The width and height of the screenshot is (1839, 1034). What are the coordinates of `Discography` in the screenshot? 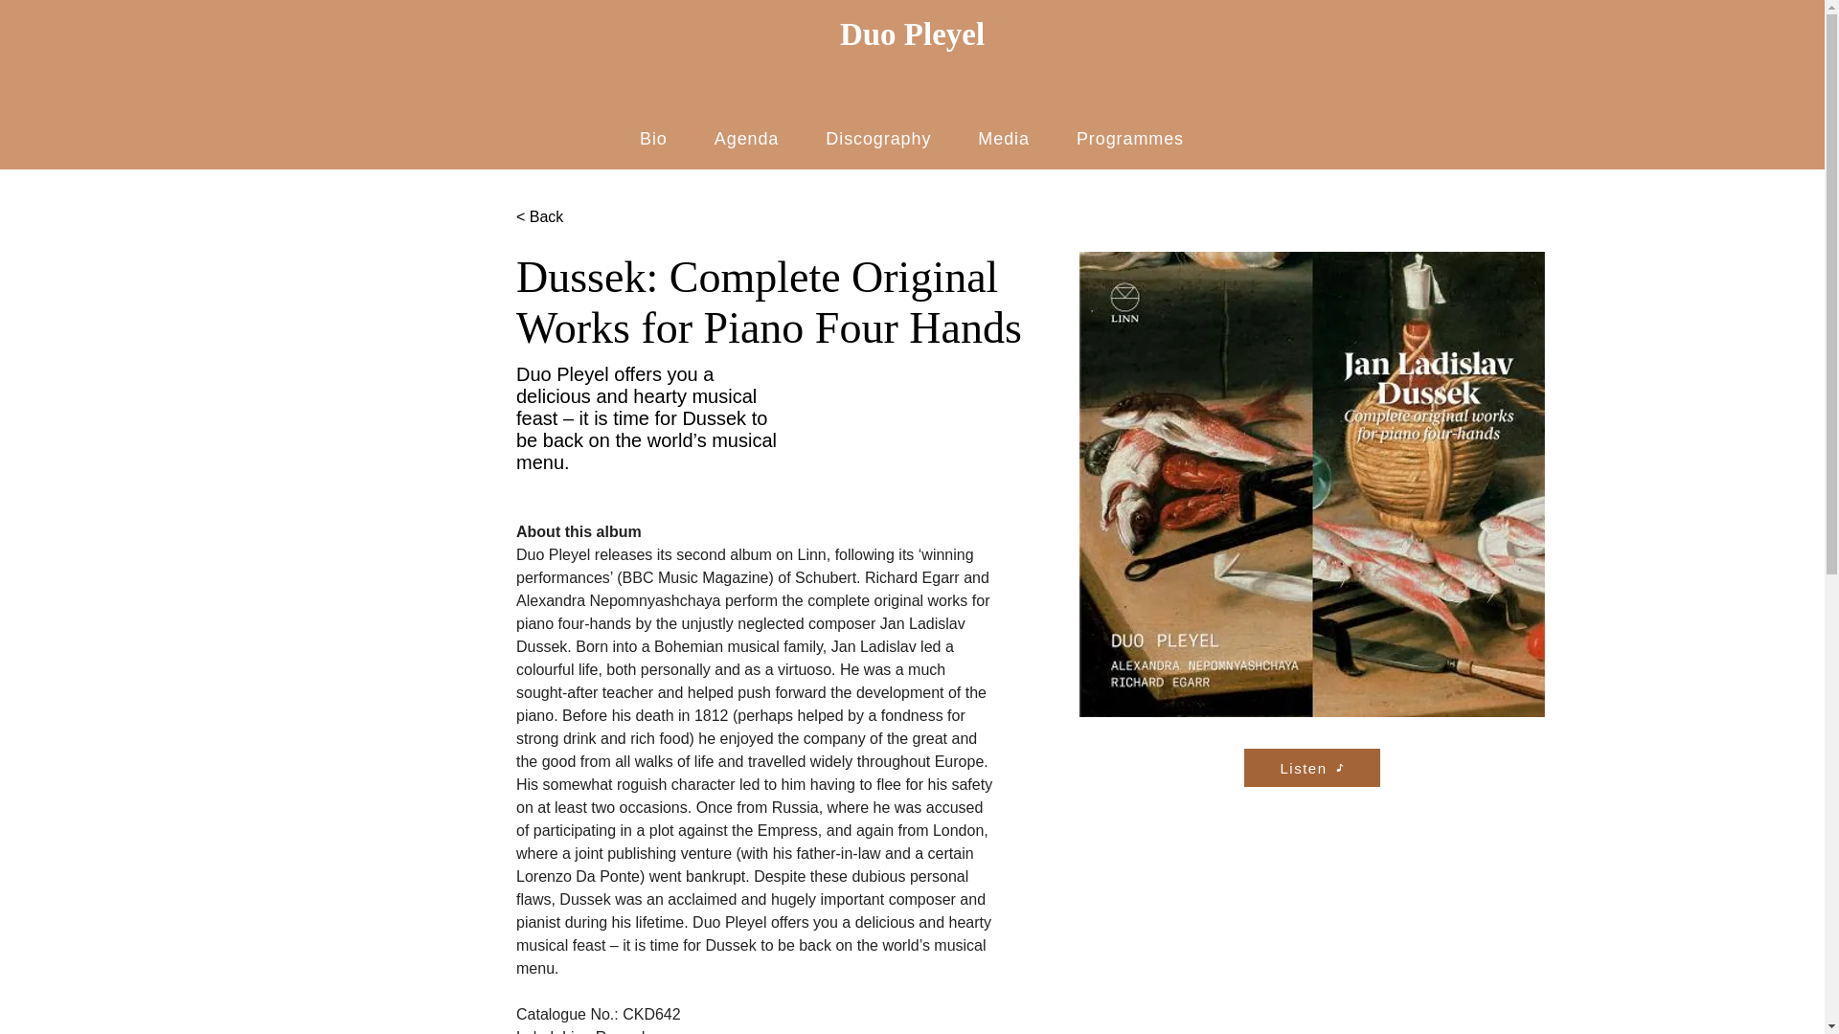 It's located at (878, 140).